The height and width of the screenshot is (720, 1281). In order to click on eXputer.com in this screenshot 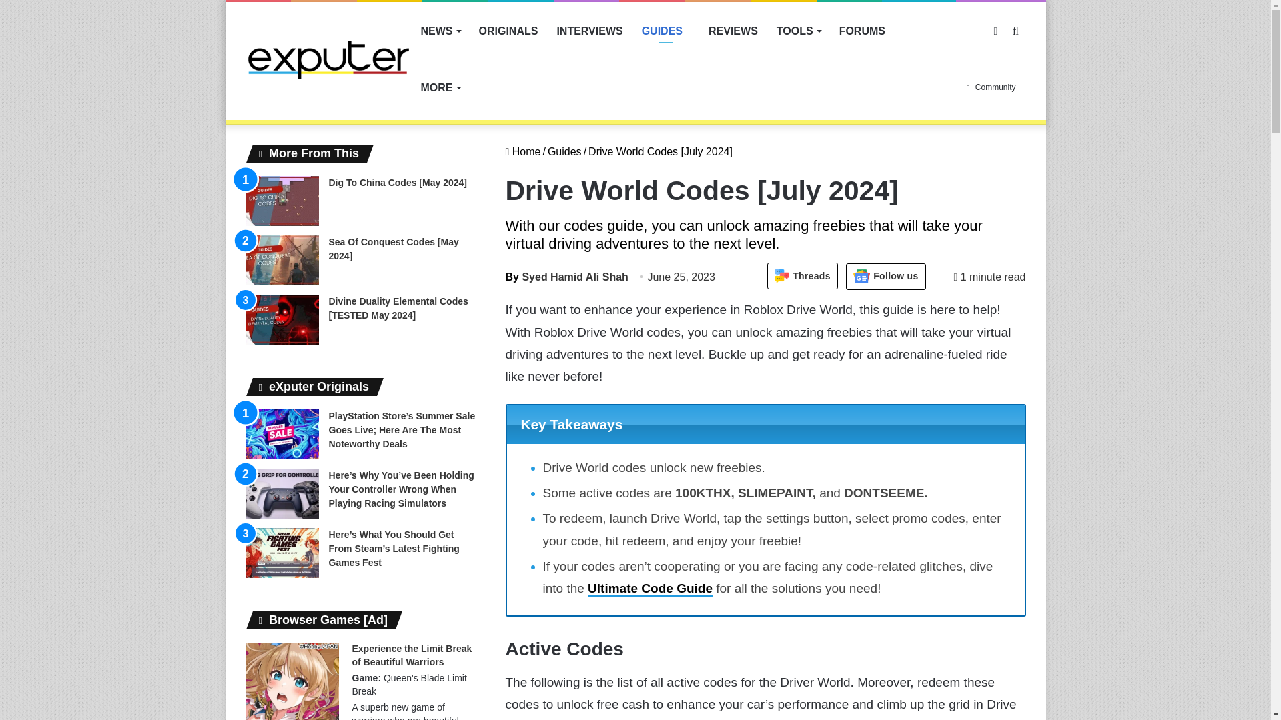, I will do `click(328, 59)`.